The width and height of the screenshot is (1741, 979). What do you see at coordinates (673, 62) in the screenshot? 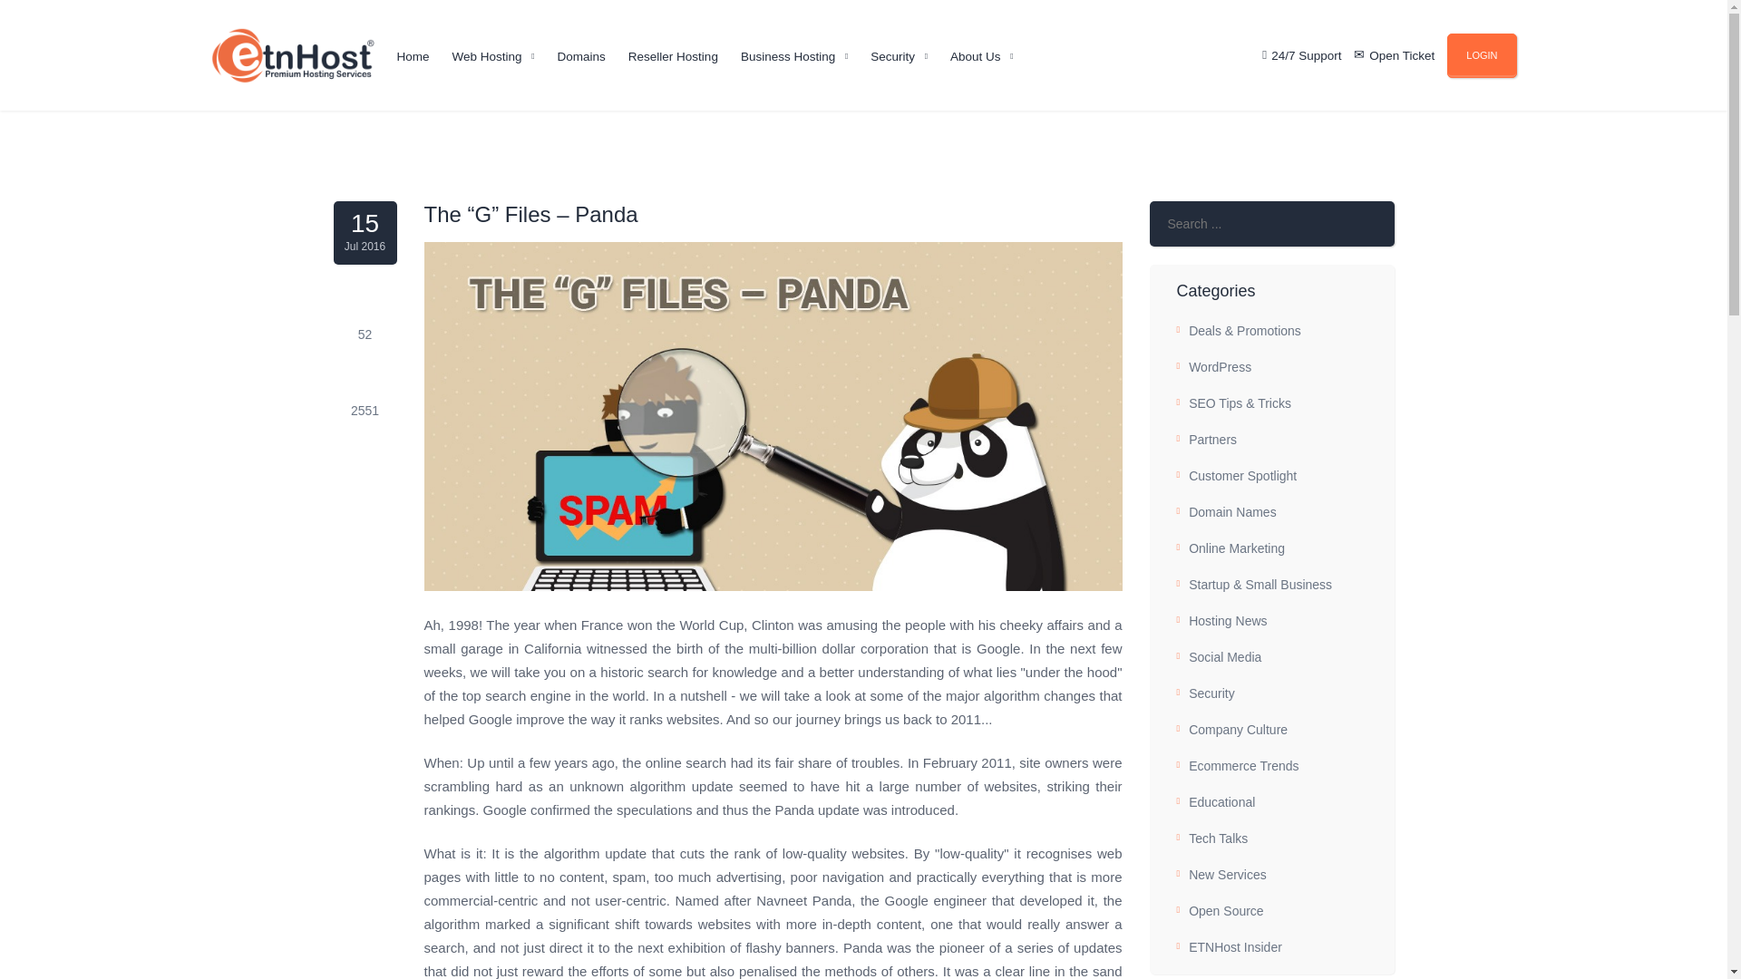
I see `Reseller Hosting` at bounding box center [673, 62].